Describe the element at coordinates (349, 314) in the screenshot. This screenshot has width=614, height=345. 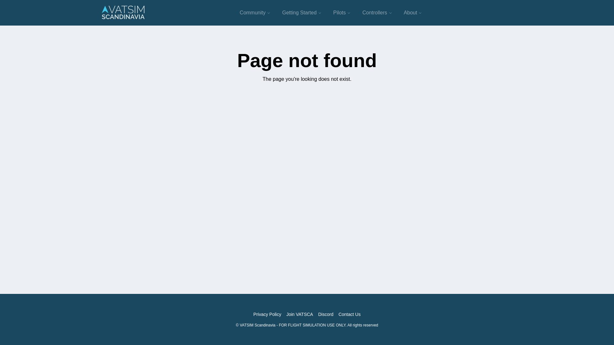
I see `Contact Us` at that location.